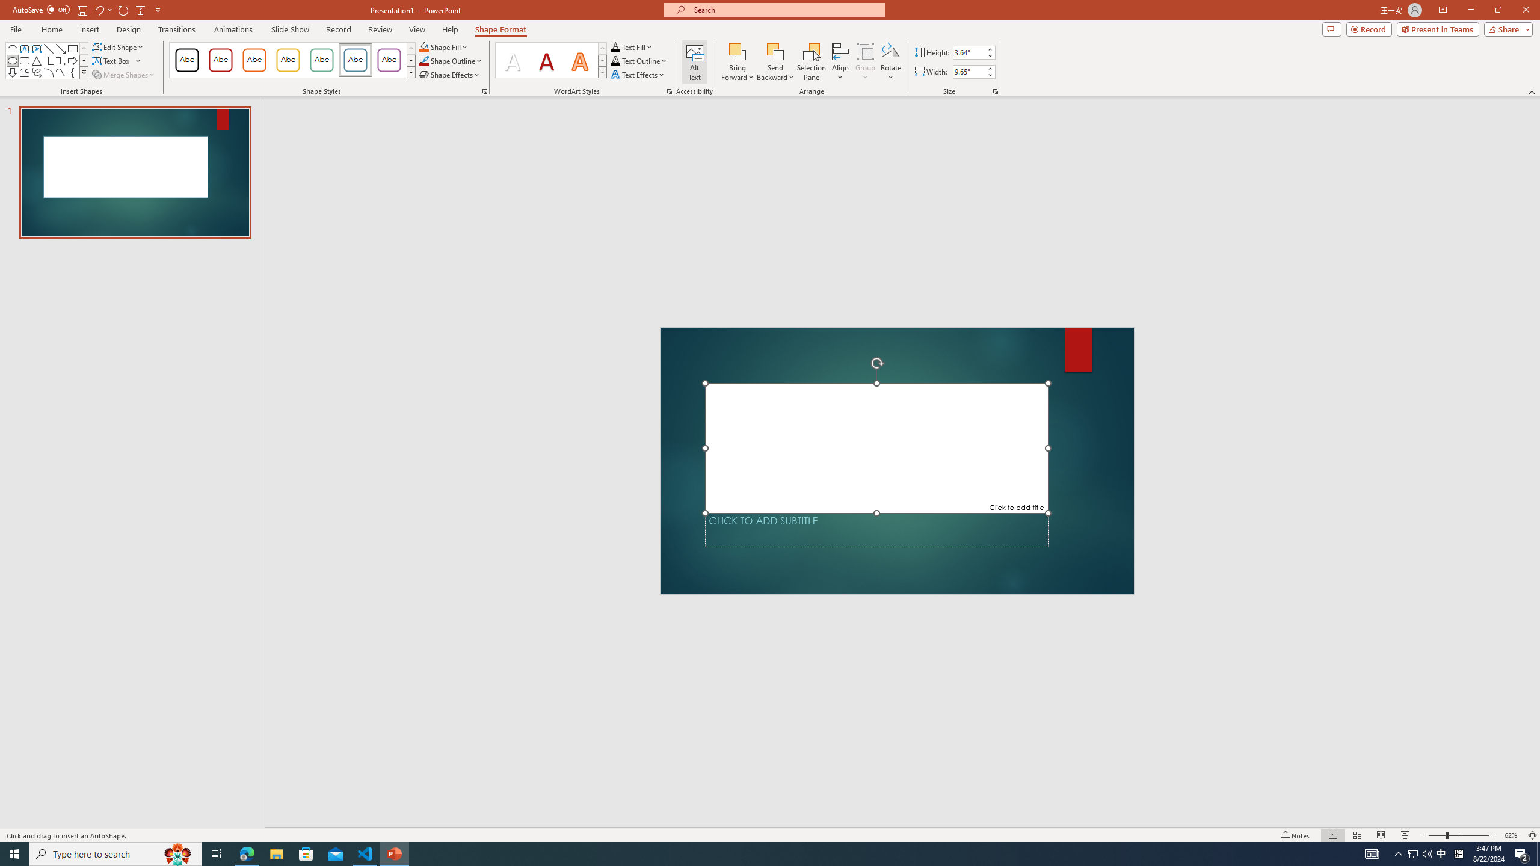 The width and height of the screenshot is (1540, 866). Describe the element at coordinates (485, 91) in the screenshot. I see `Format Object...` at that location.